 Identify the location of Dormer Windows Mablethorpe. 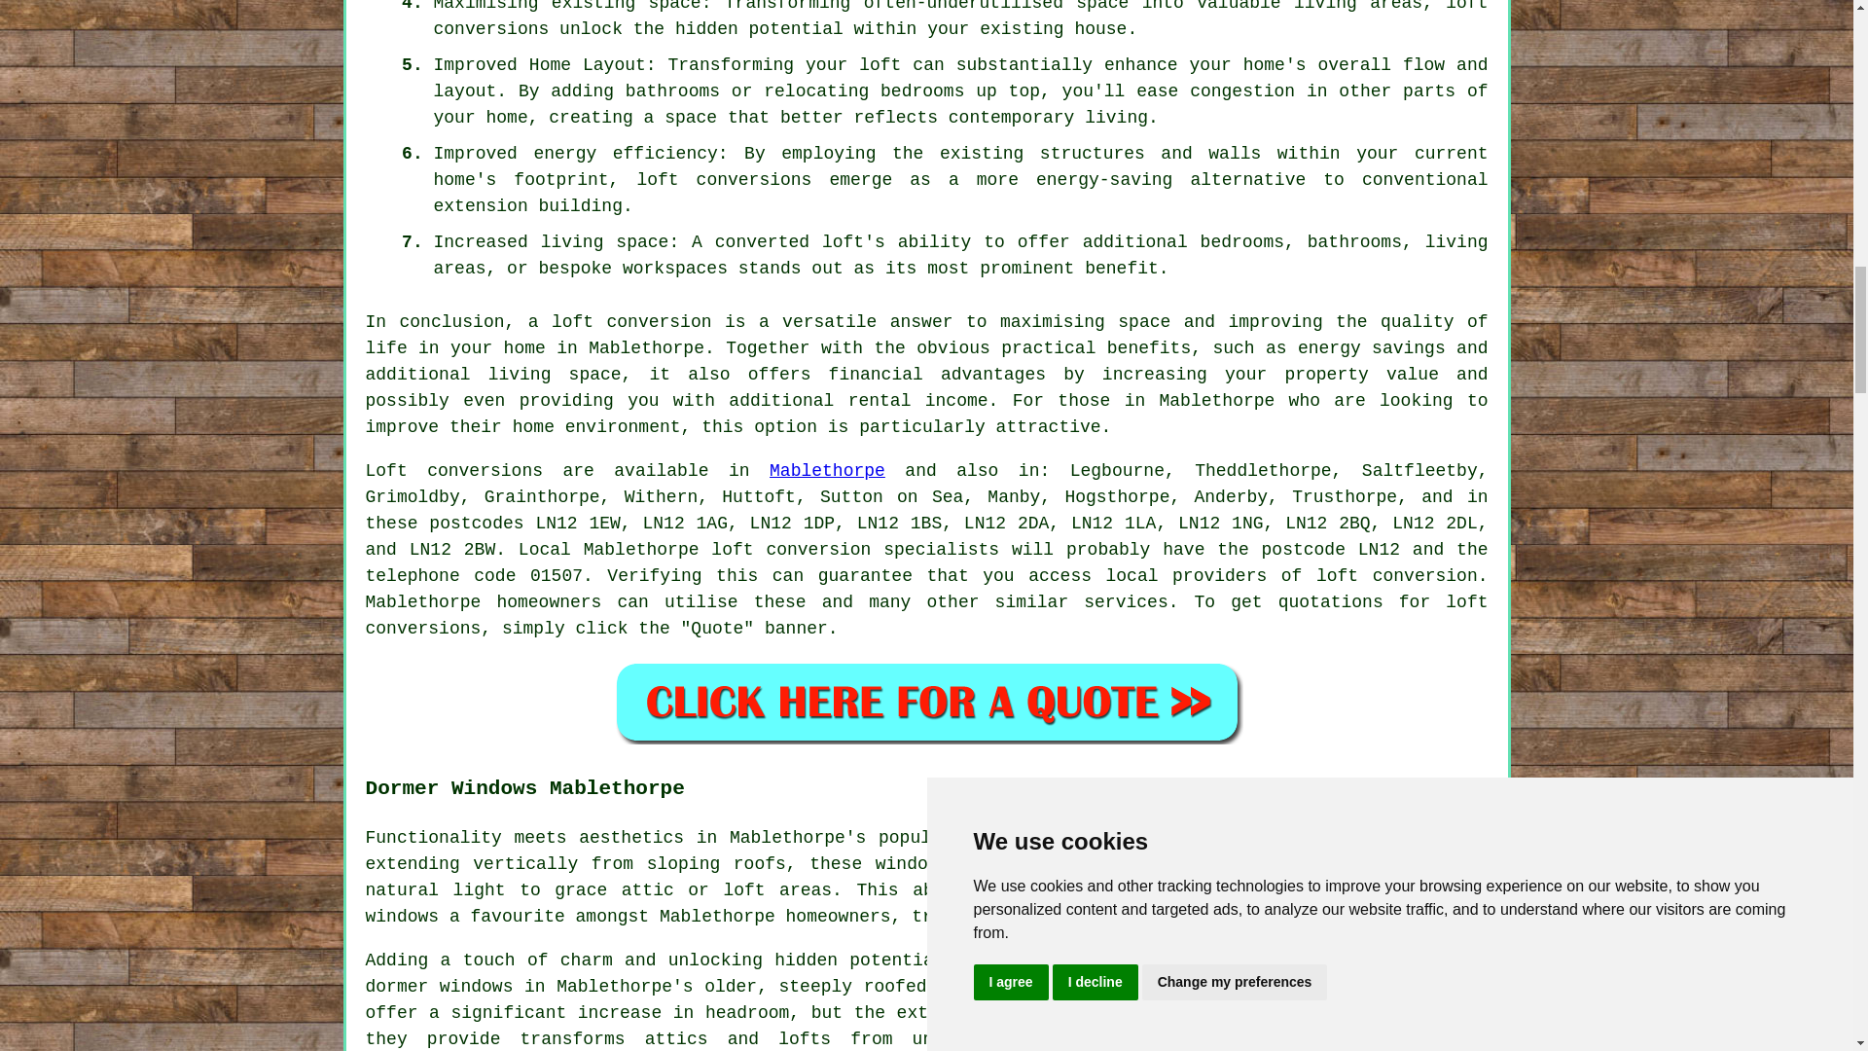
(1343, 999).